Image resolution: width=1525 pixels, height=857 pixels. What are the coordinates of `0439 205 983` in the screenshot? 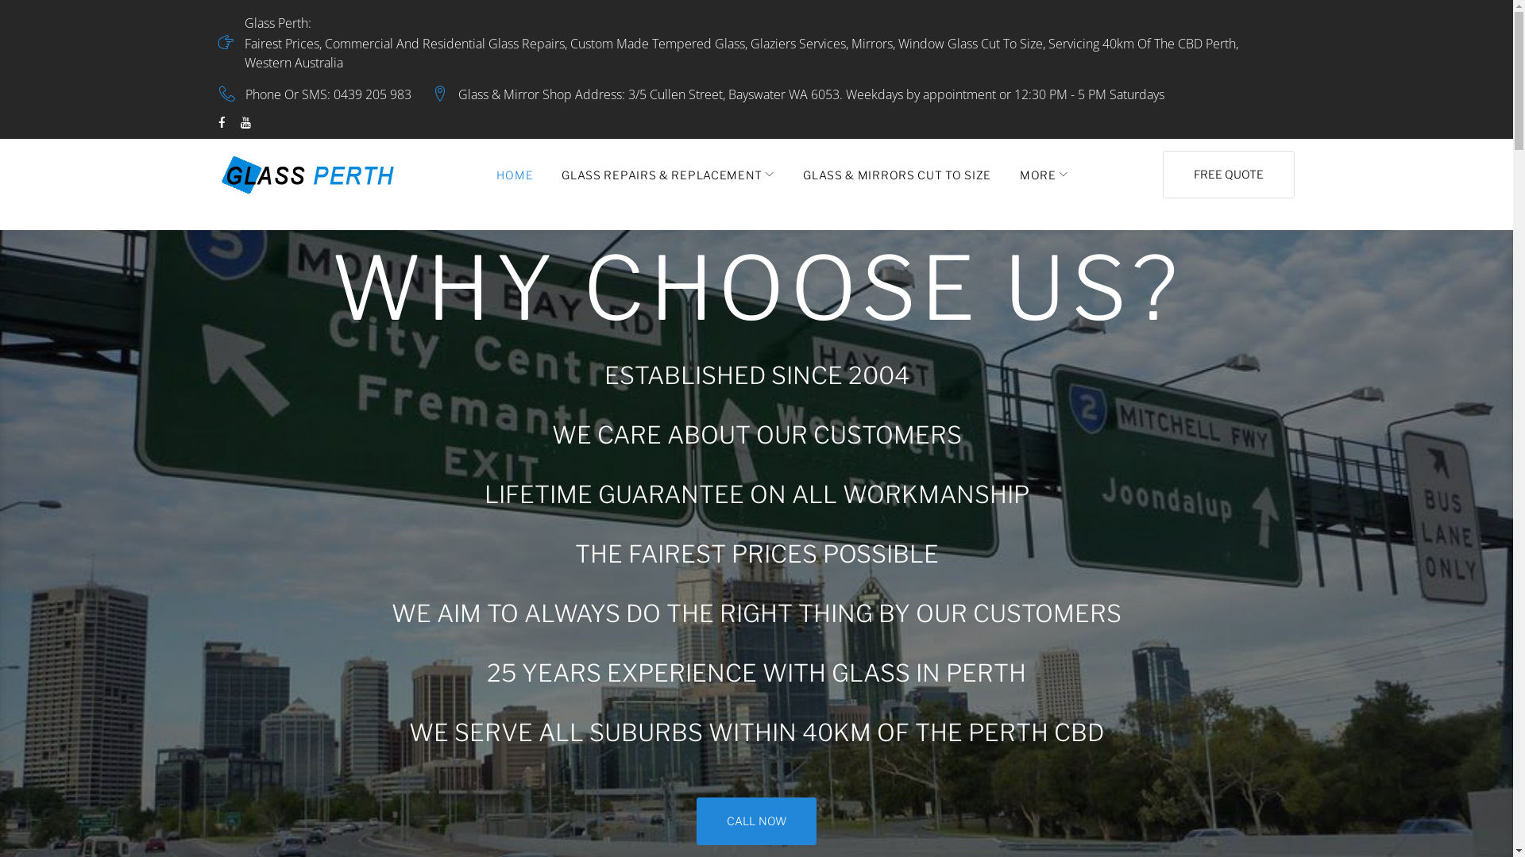 It's located at (373, 94).